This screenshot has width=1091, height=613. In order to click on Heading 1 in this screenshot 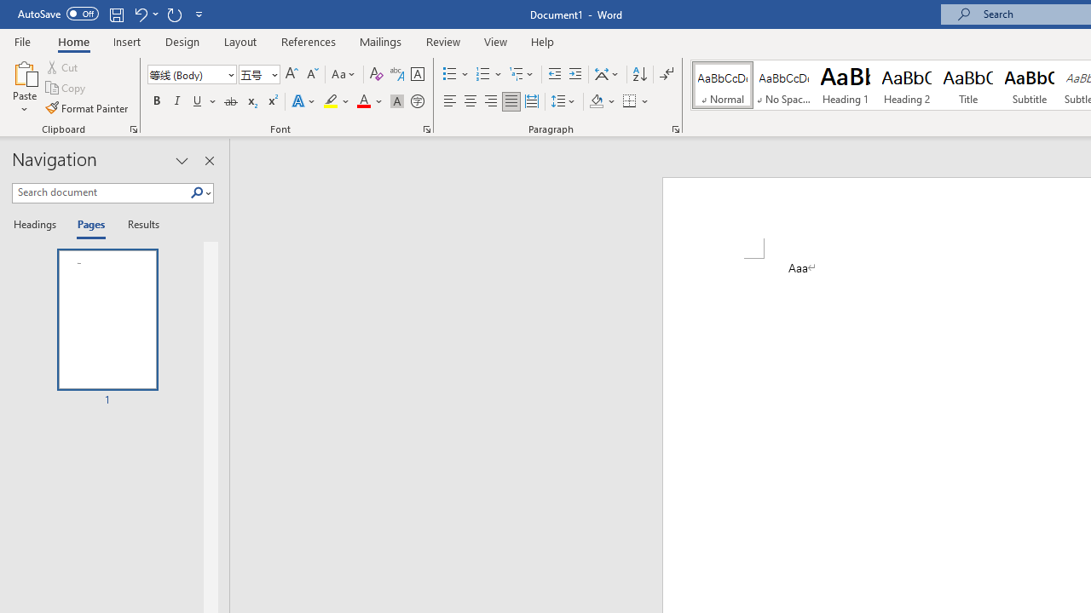, I will do `click(846, 85)`.